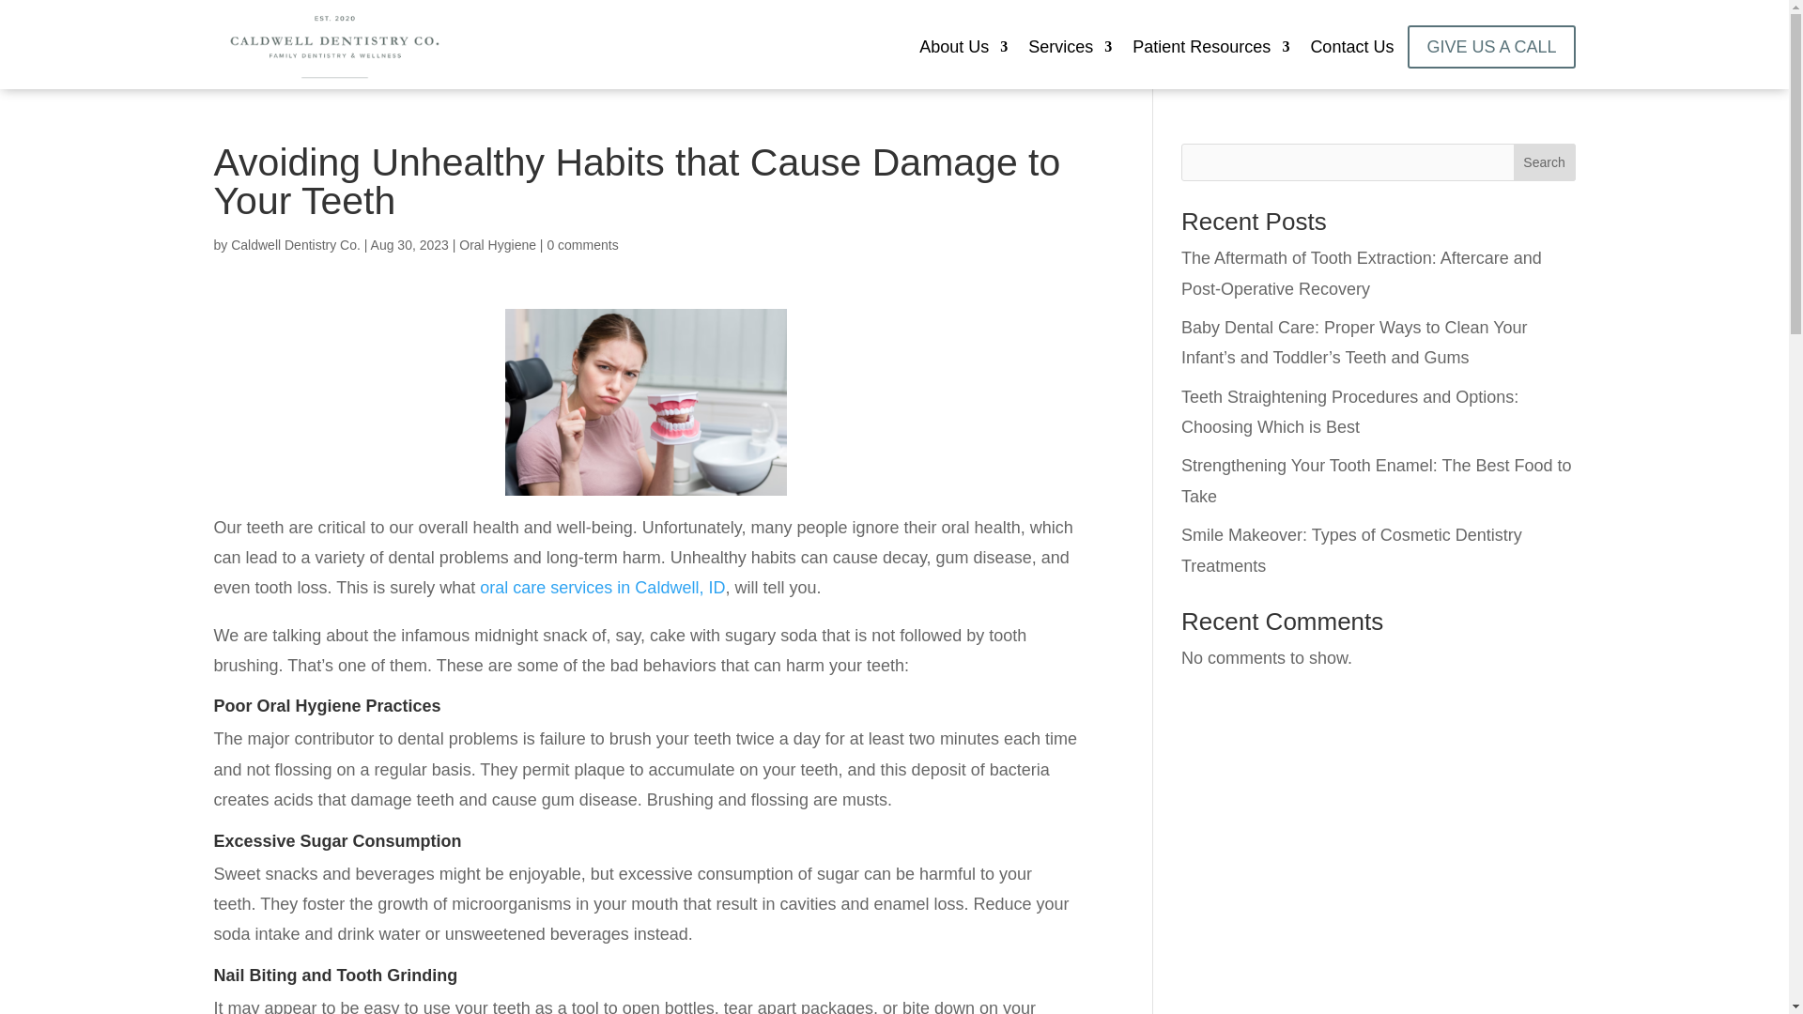 Image resolution: width=1803 pixels, height=1014 pixels. What do you see at coordinates (582, 244) in the screenshot?
I see `0 comments` at bounding box center [582, 244].